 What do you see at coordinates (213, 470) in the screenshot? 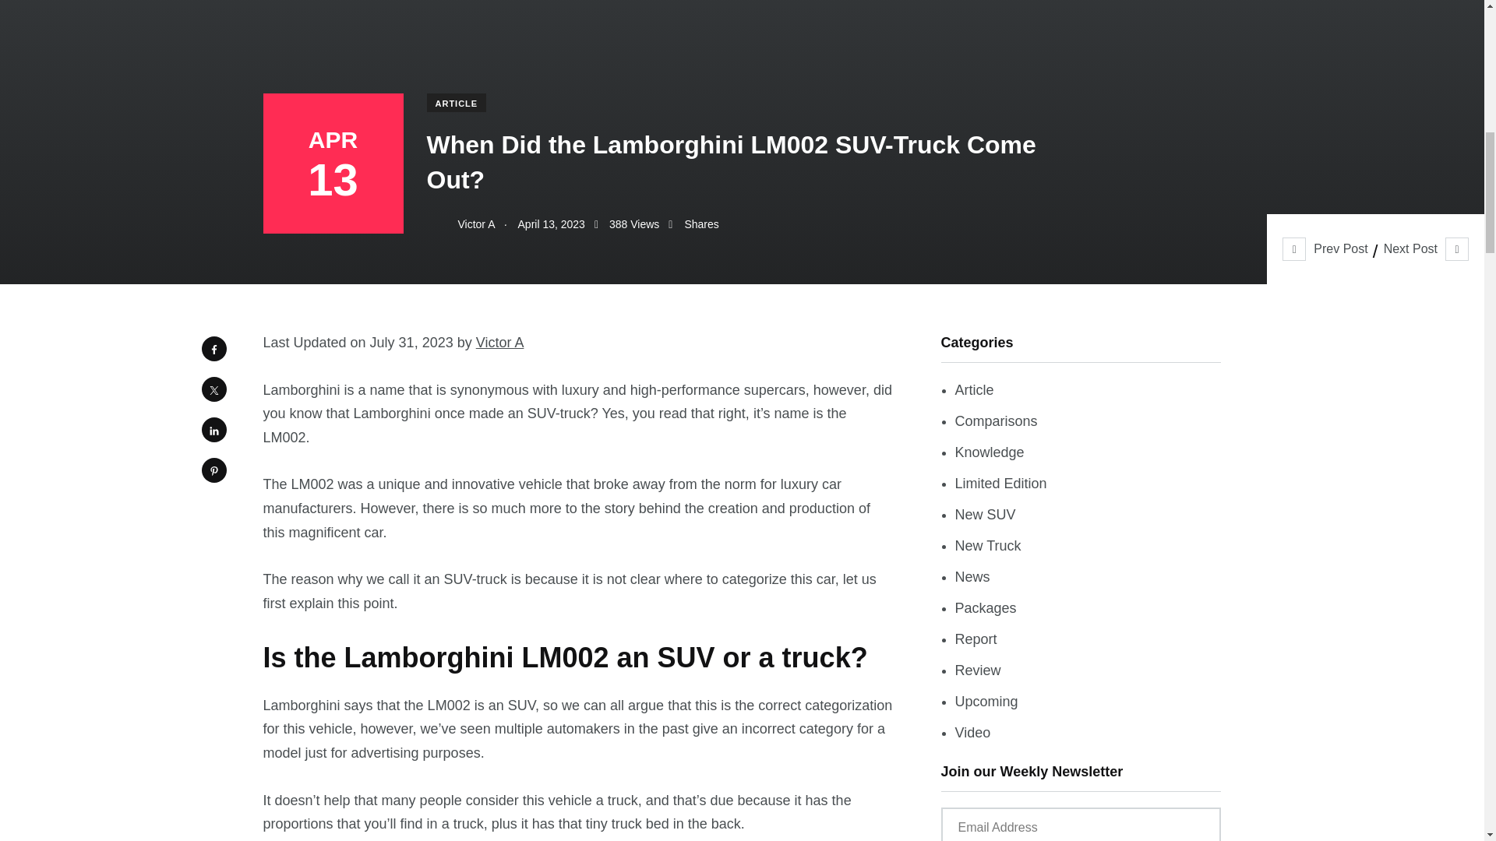
I see `Share on Pinterest` at bounding box center [213, 470].